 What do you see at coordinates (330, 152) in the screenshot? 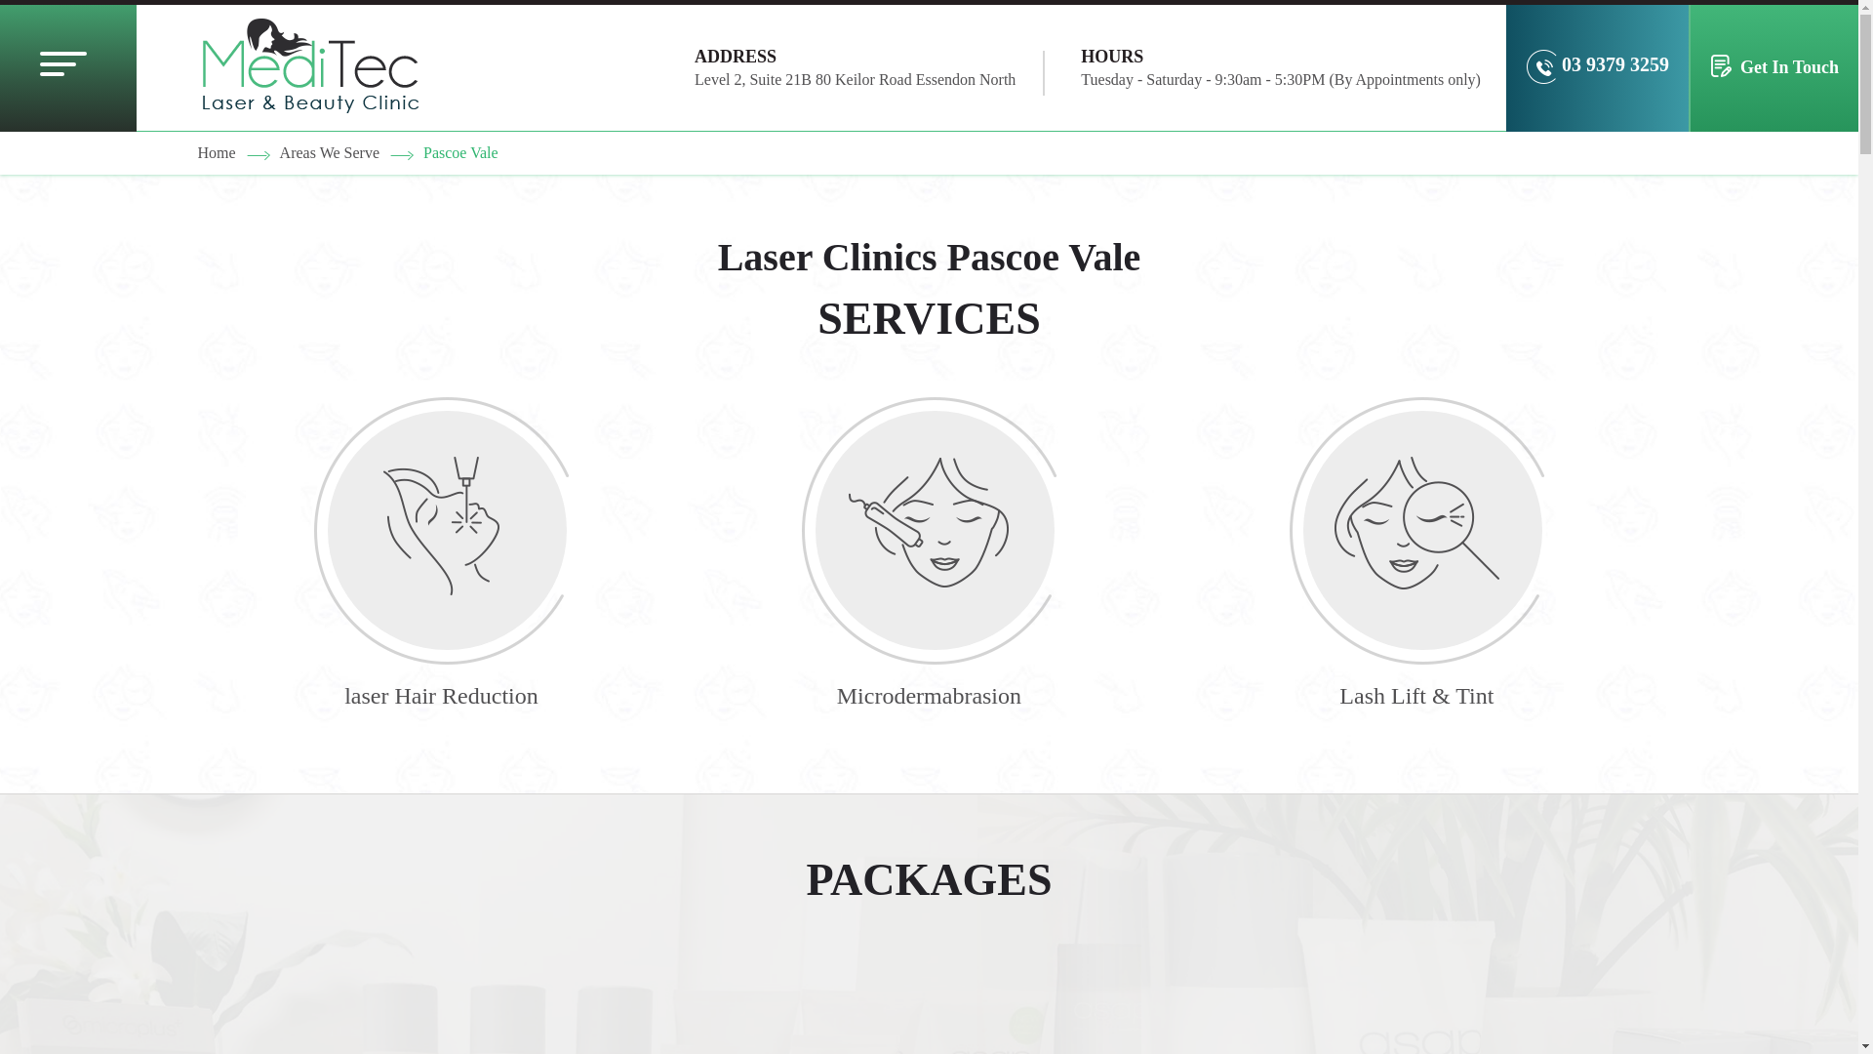
I see `Areas We Serve` at bounding box center [330, 152].